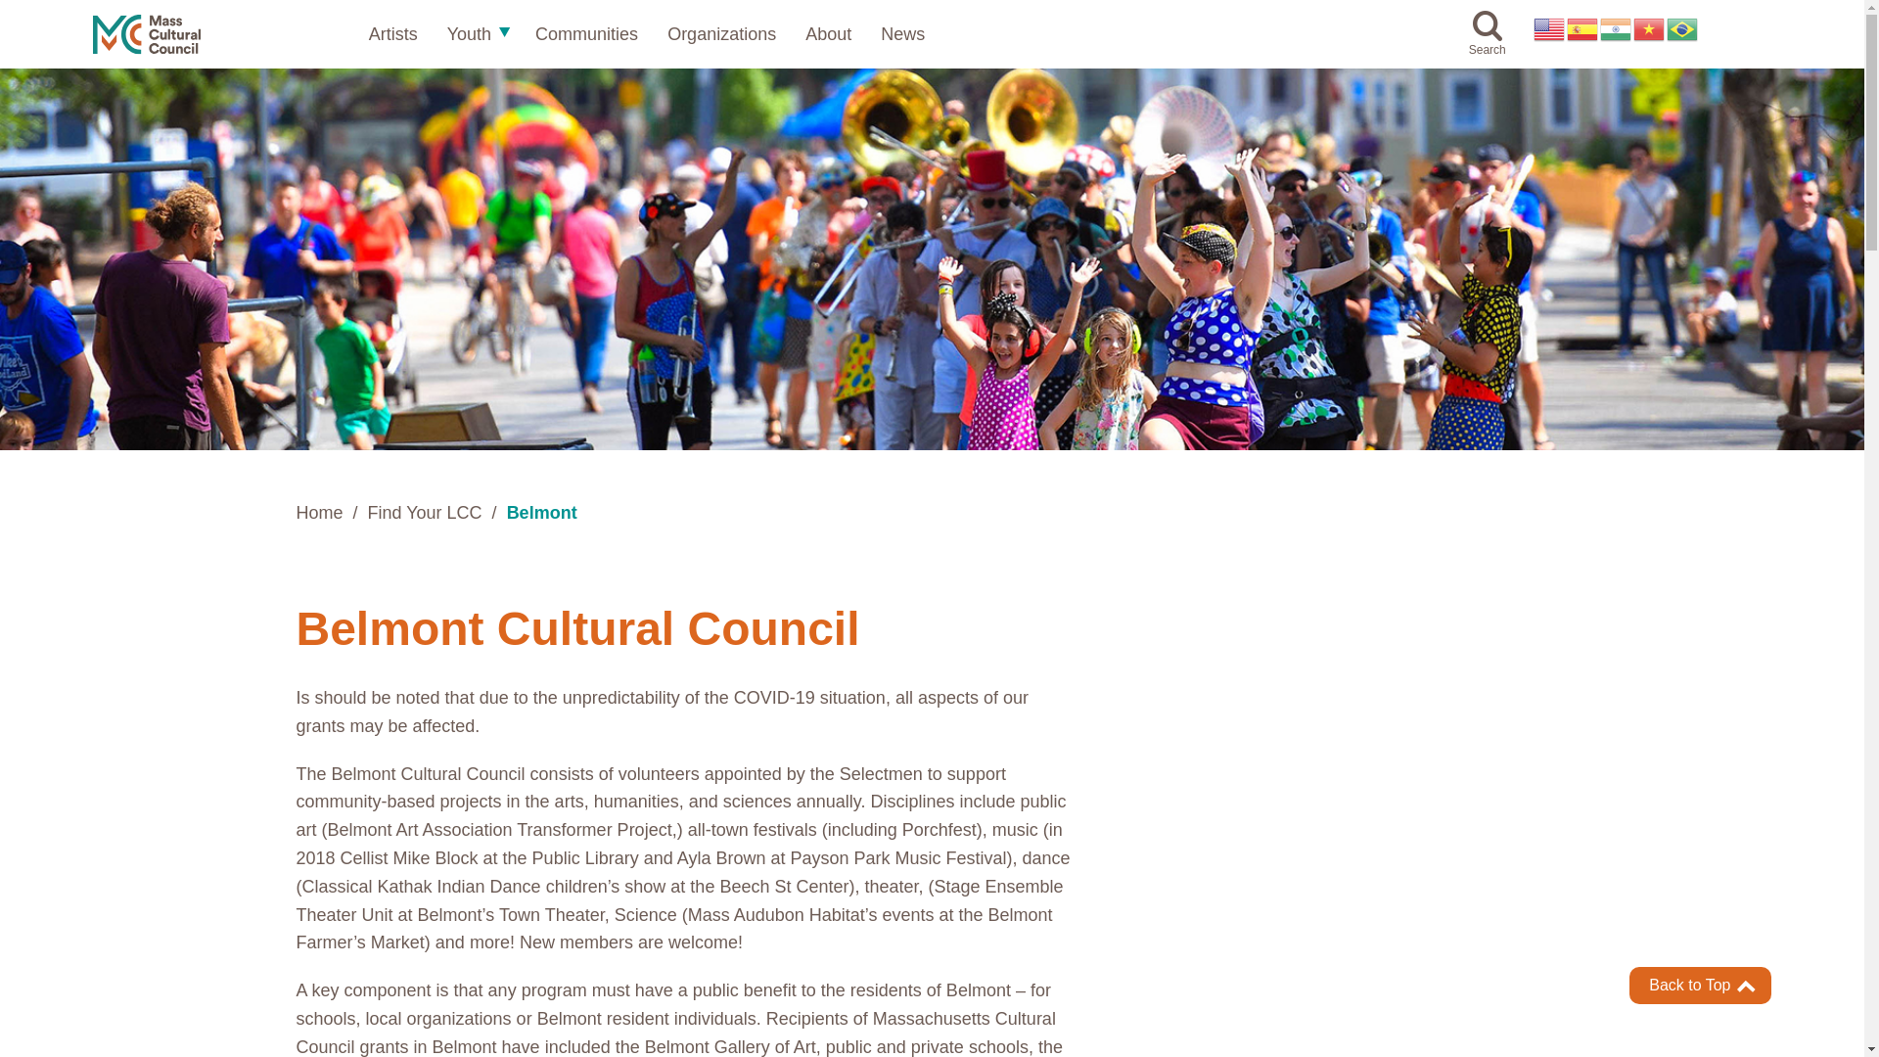 The image size is (1879, 1057). What do you see at coordinates (1550, 29) in the screenshot?
I see `English` at bounding box center [1550, 29].